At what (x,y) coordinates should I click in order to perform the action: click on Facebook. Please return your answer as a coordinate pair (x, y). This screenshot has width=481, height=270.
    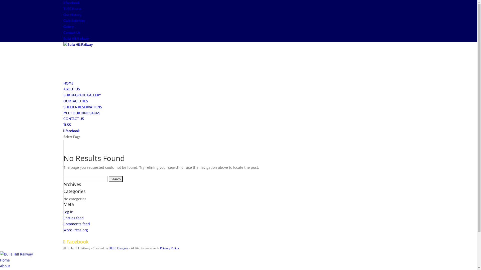
    Looking at the image, I should click on (76, 241).